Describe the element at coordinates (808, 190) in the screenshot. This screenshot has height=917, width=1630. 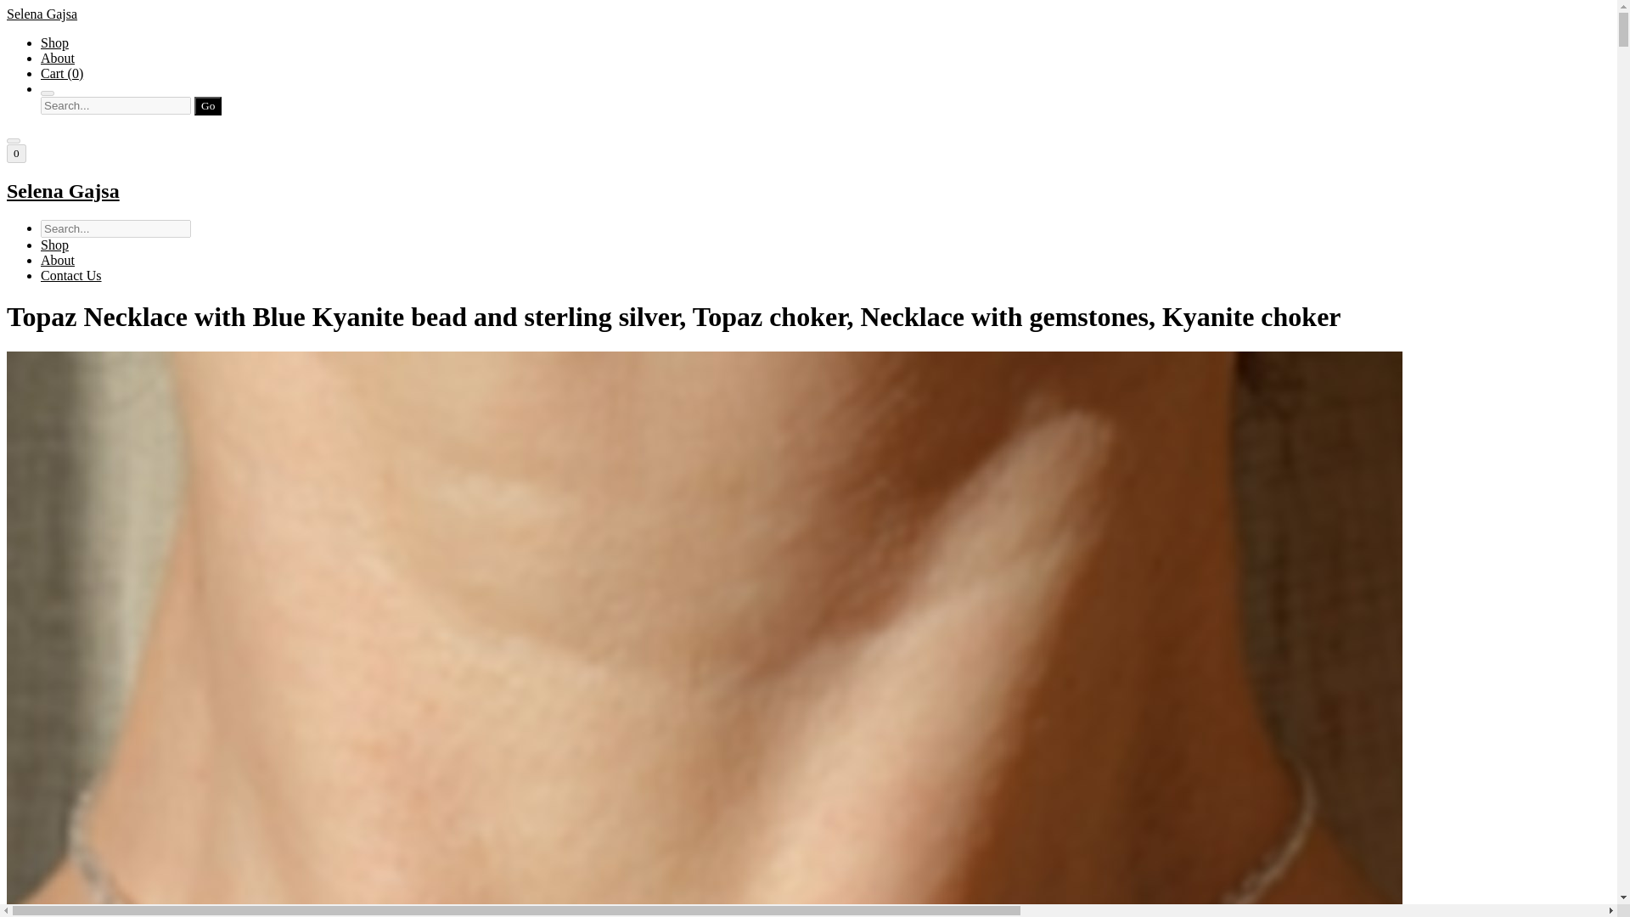
I see `Selena Gajsa` at that location.